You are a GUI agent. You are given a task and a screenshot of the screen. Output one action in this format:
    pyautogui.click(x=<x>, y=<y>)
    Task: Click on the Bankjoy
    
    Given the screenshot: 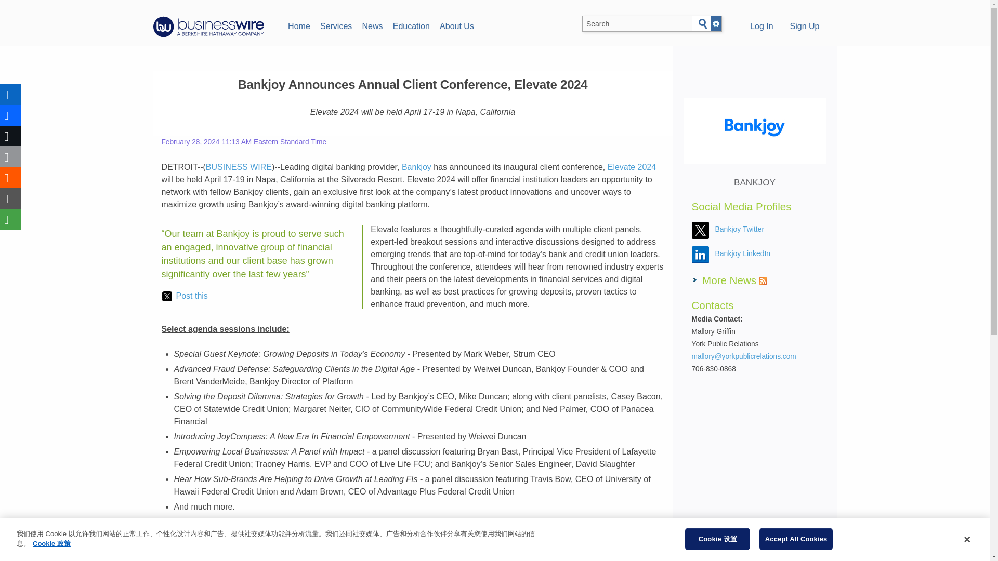 What is the action you would take?
    pyautogui.click(x=416, y=167)
    